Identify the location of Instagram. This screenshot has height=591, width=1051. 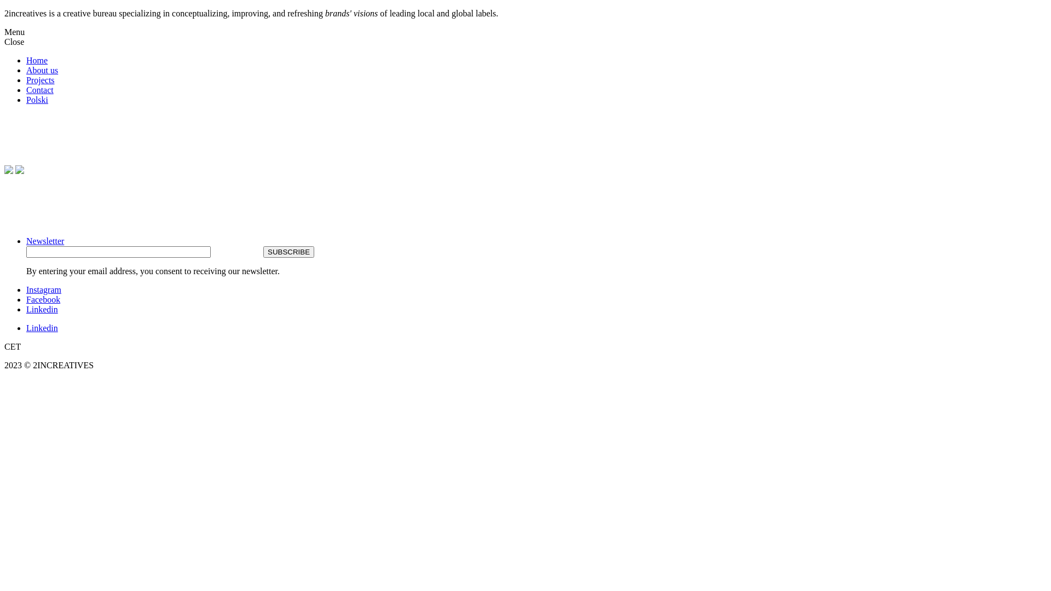
(44, 290).